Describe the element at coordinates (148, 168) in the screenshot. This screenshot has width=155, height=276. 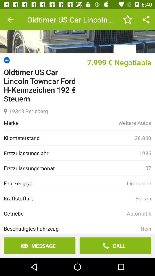
I see `select 07 item` at that location.